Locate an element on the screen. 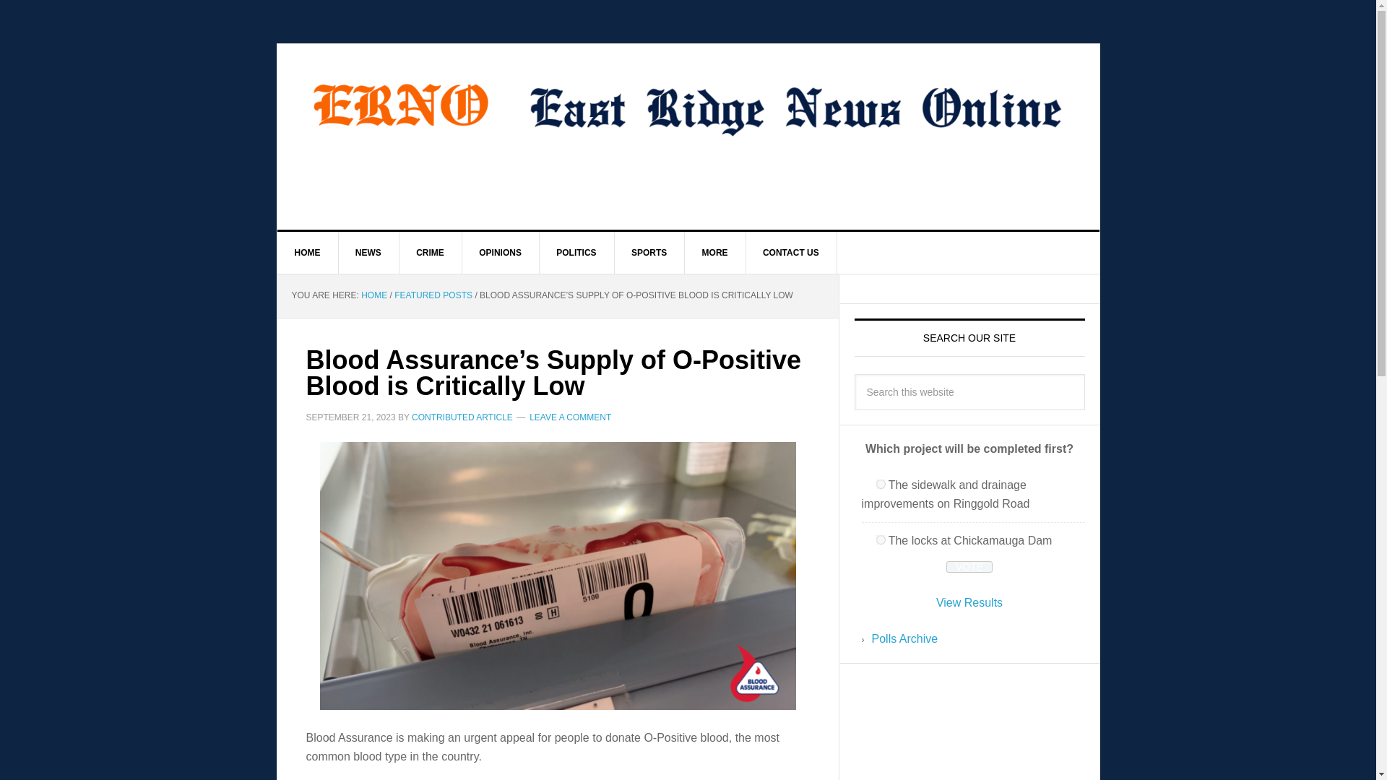  307 is located at coordinates (880, 539).